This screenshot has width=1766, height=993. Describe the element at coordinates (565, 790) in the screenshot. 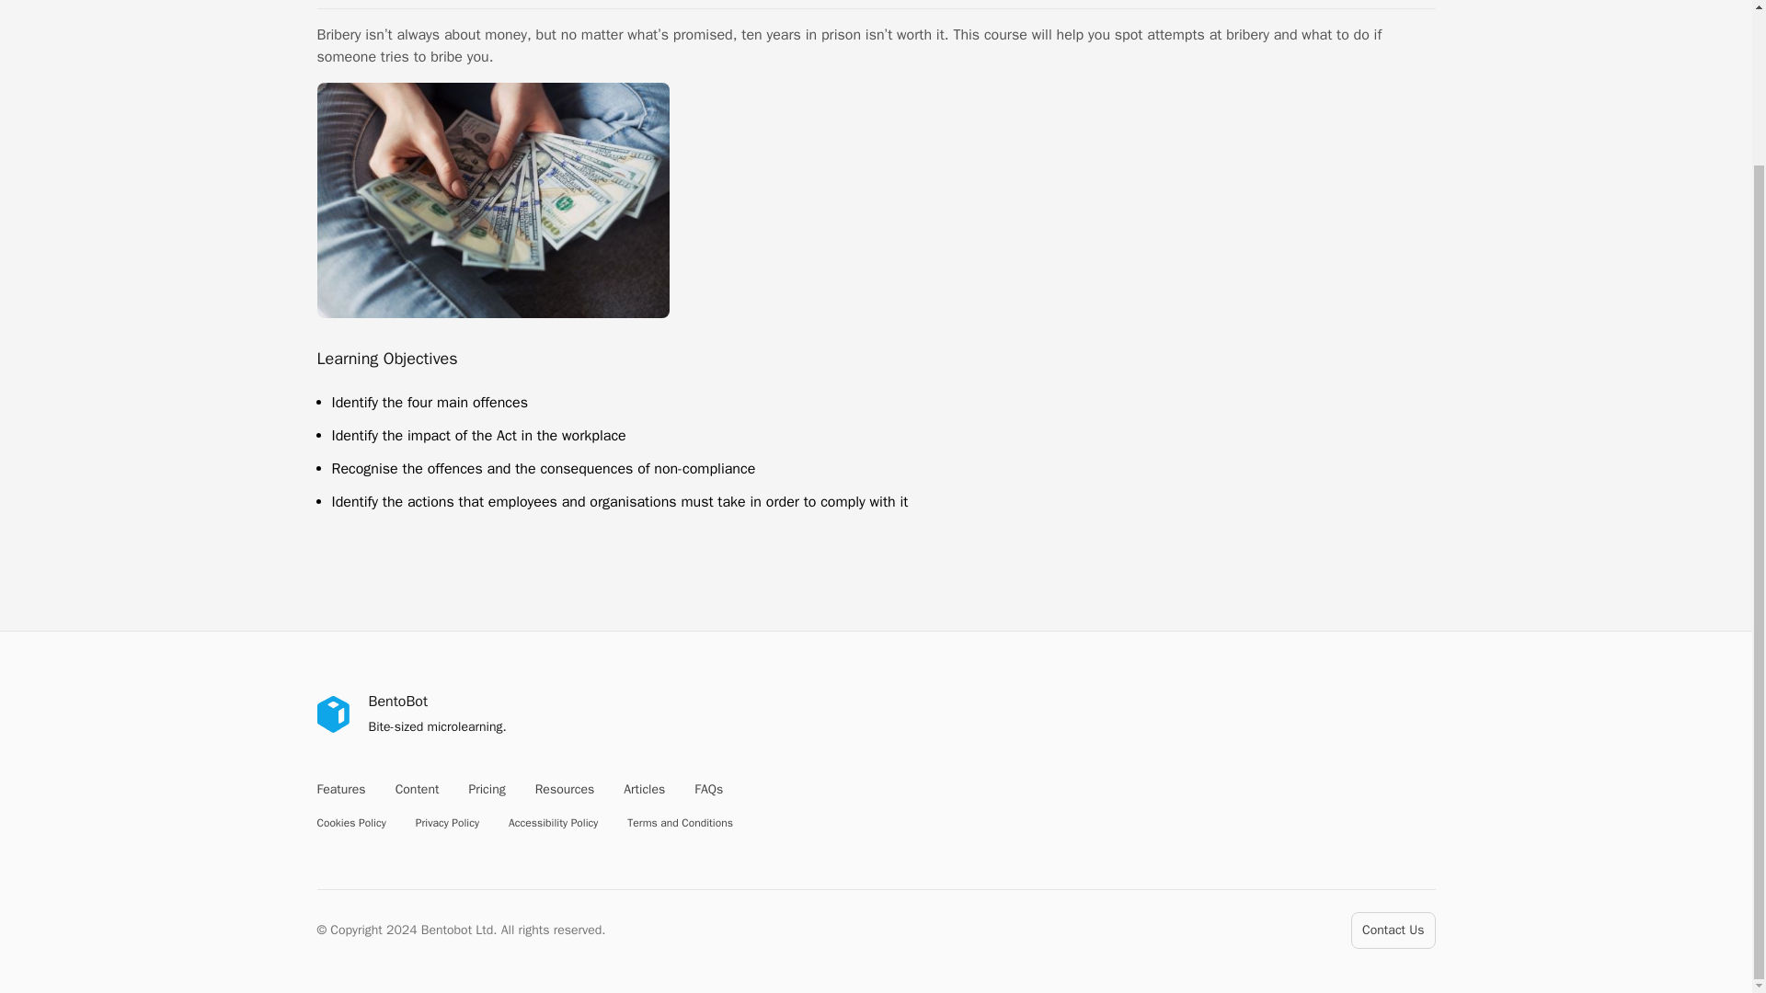

I see `Resources` at that location.